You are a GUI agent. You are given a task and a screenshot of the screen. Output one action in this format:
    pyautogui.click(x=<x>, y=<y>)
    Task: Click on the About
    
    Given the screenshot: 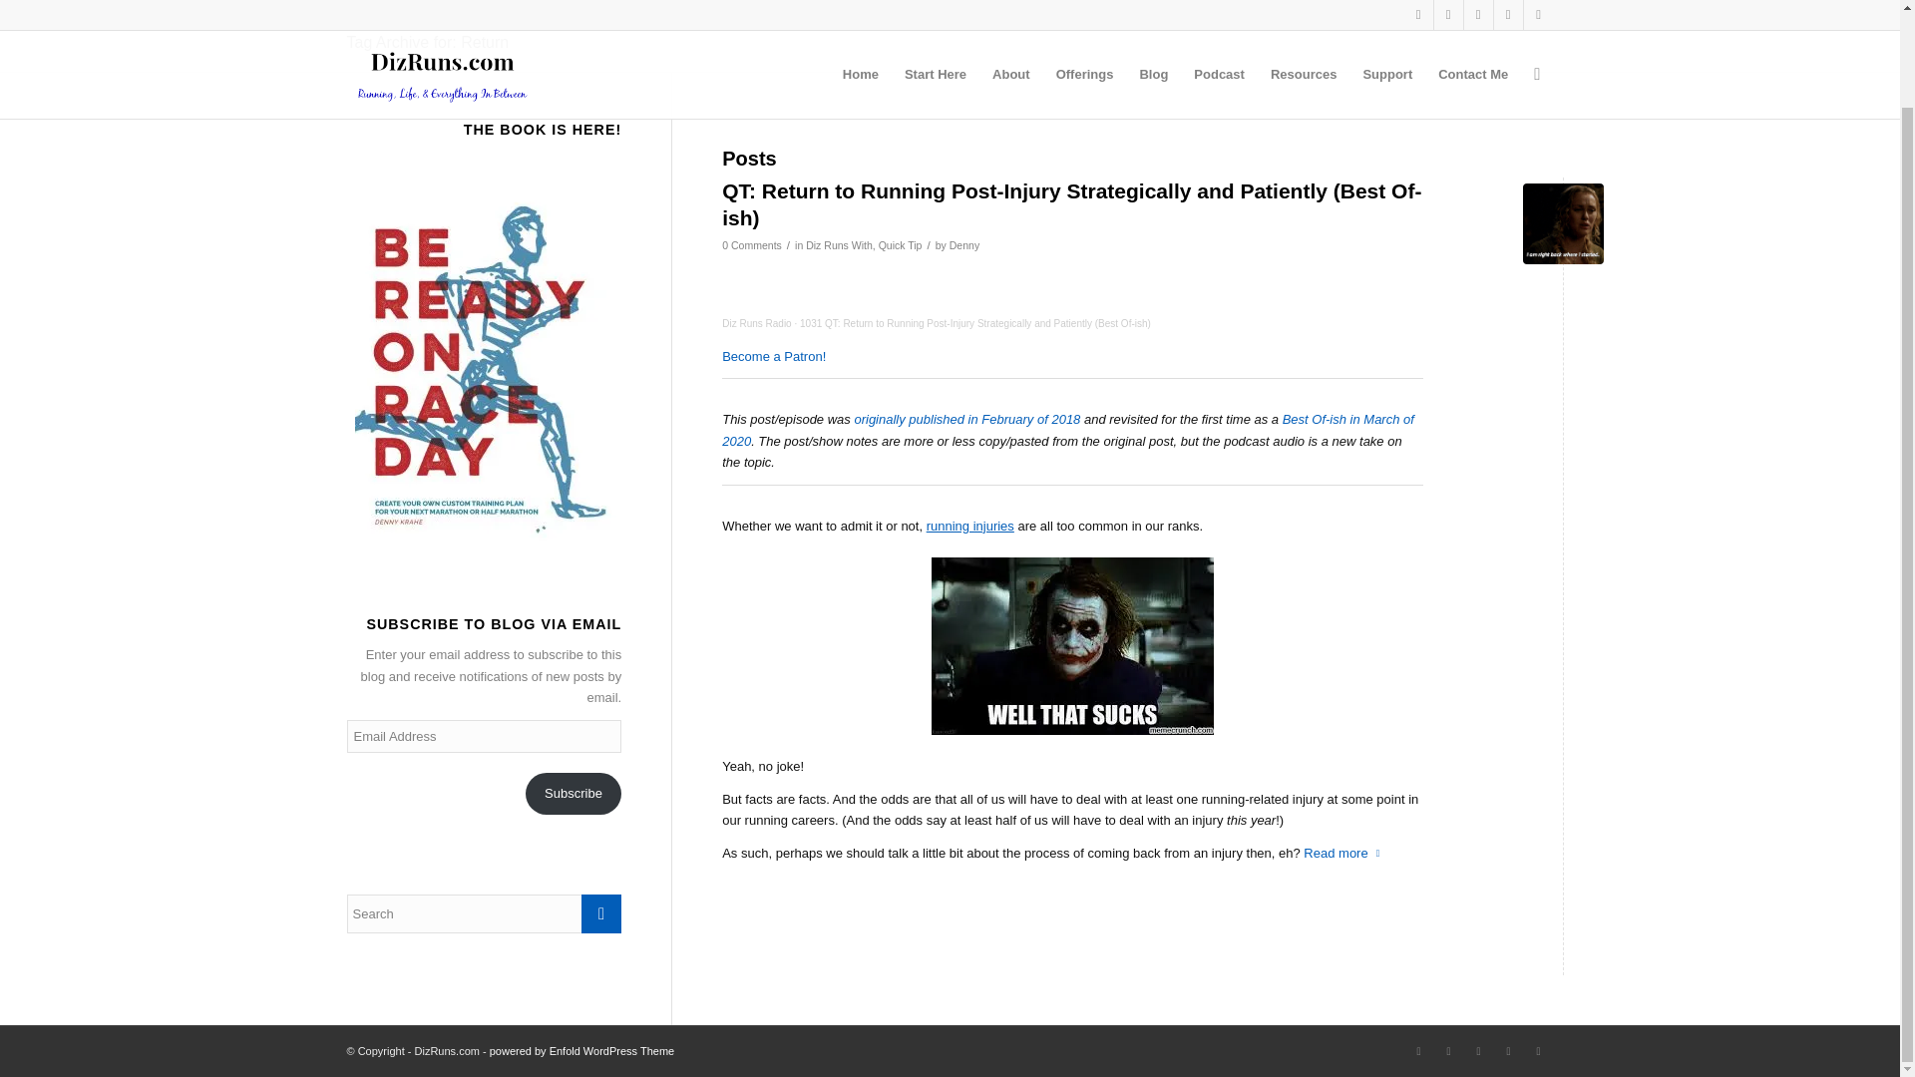 What is the action you would take?
    pyautogui.click(x=1011, y=7)
    